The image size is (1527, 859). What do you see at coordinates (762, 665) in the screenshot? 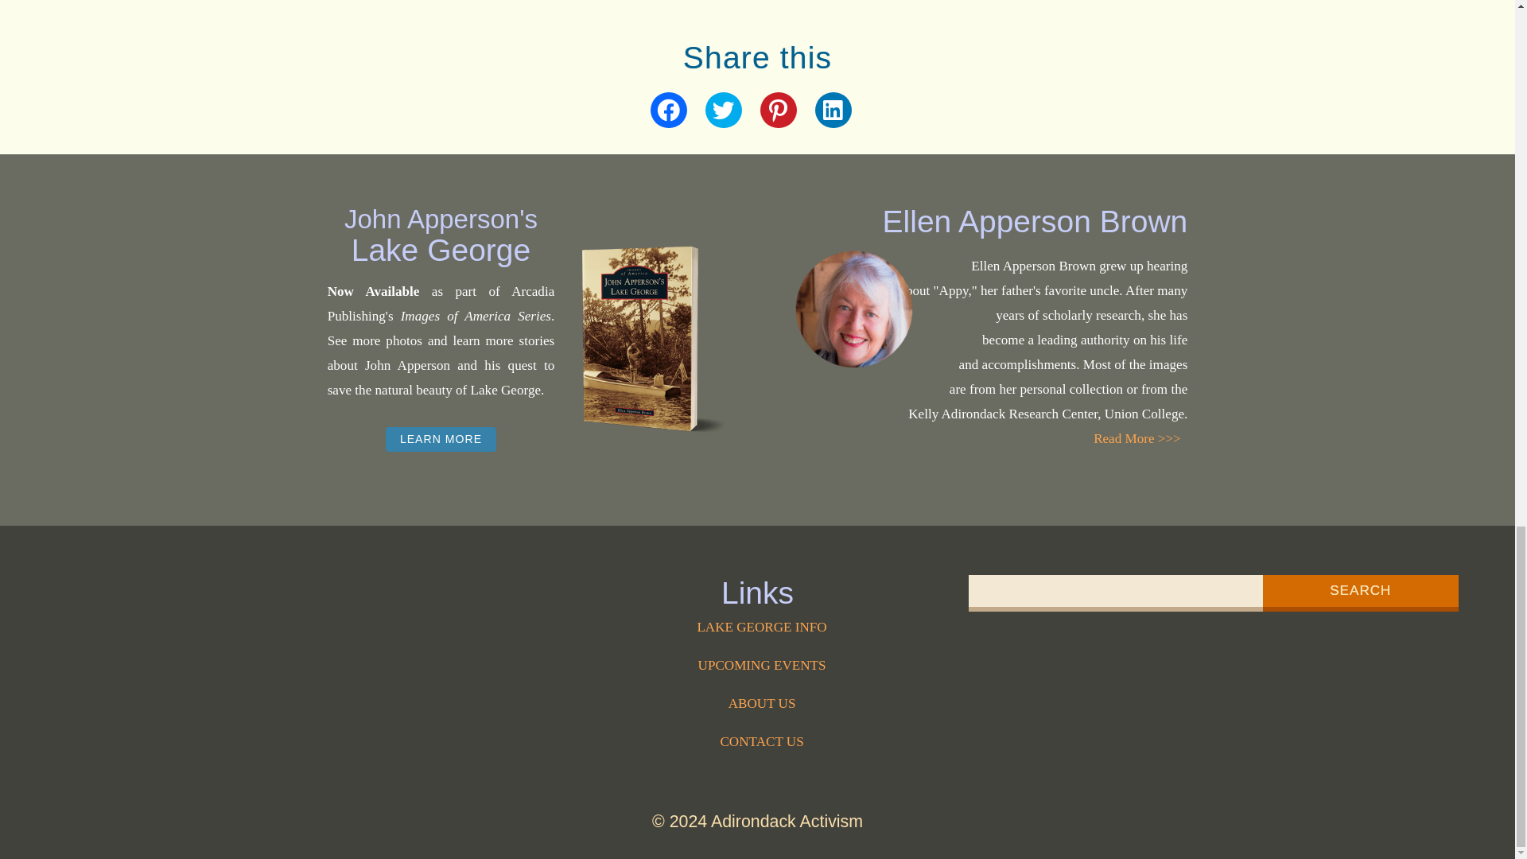
I see `UPCOMING EVENTS` at bounding box center [762, 665].